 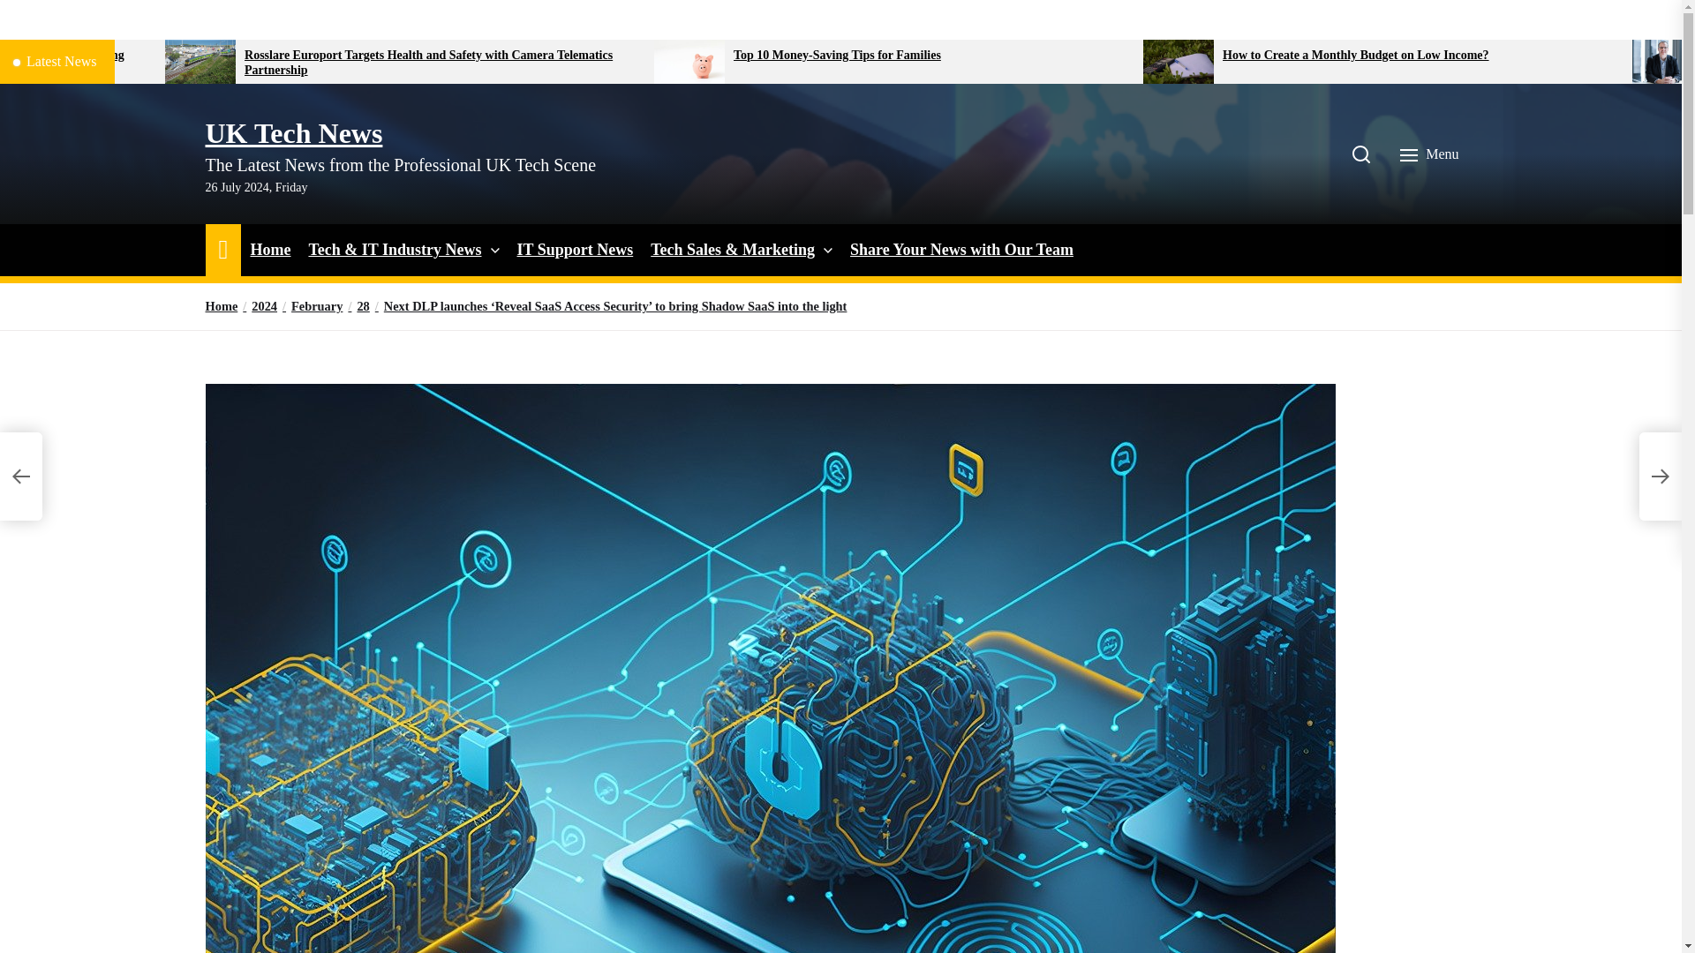 I want to click on Top 10 Money-Saving Tips for Families, so click(x=932, y=56).